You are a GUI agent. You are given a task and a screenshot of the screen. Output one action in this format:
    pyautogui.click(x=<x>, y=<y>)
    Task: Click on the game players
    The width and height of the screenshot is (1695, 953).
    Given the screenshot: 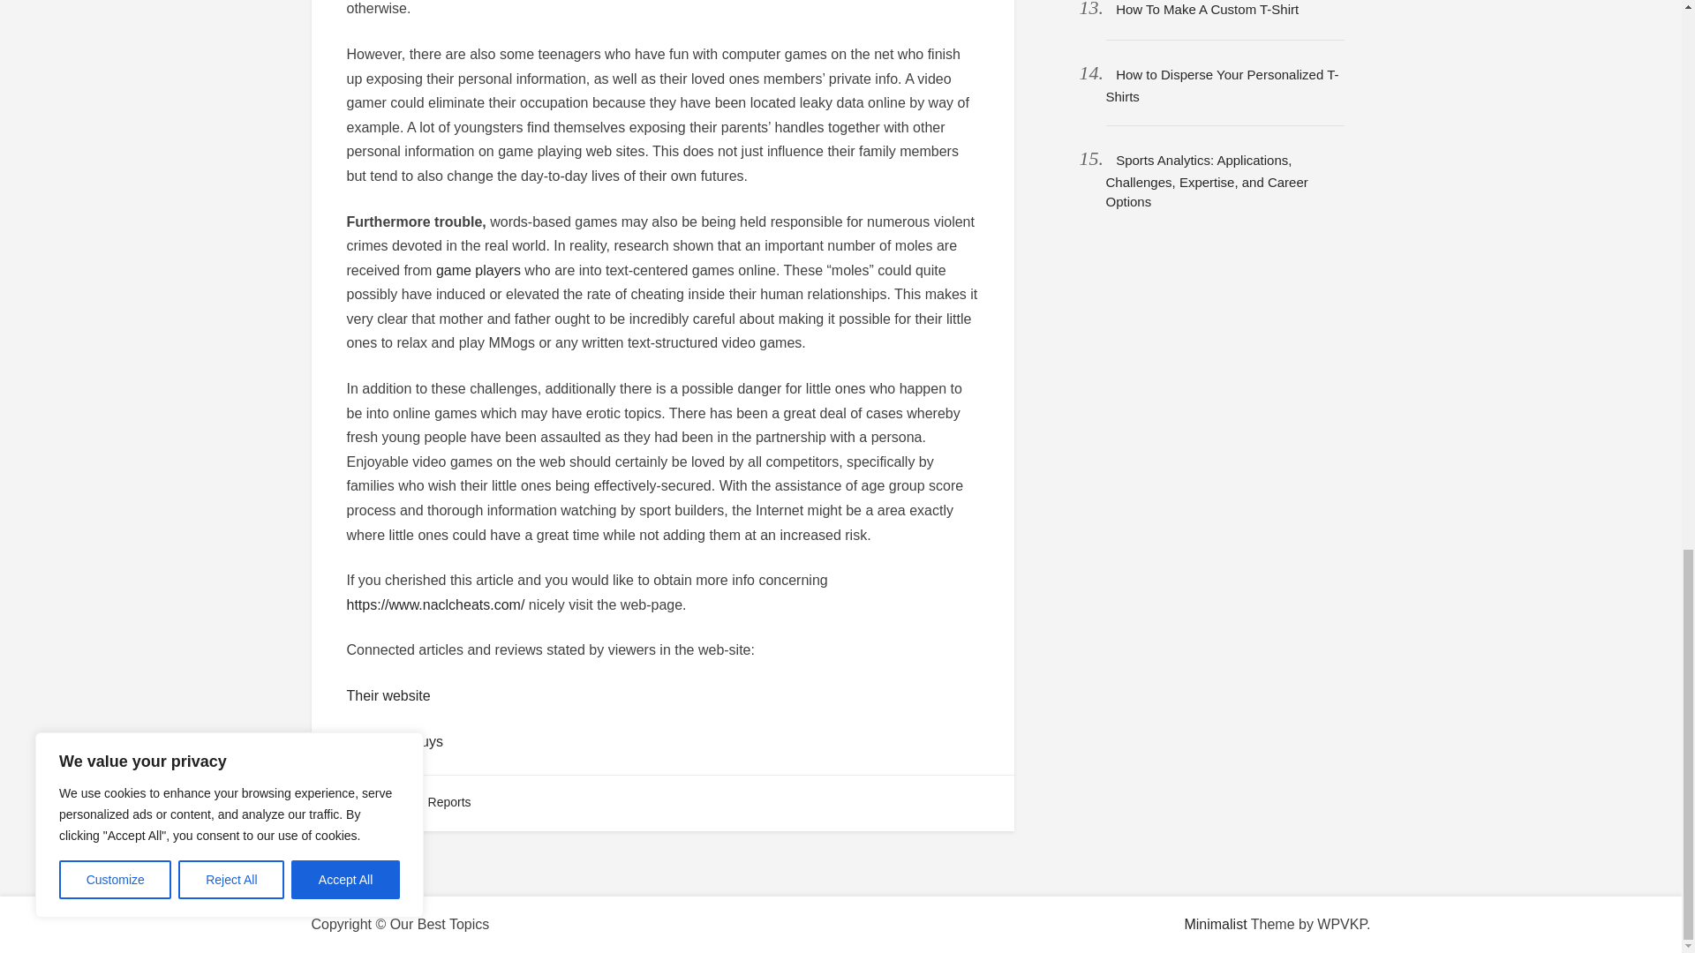 What is the action you would take?
    pyautogui.click(x=478, y=270)
    